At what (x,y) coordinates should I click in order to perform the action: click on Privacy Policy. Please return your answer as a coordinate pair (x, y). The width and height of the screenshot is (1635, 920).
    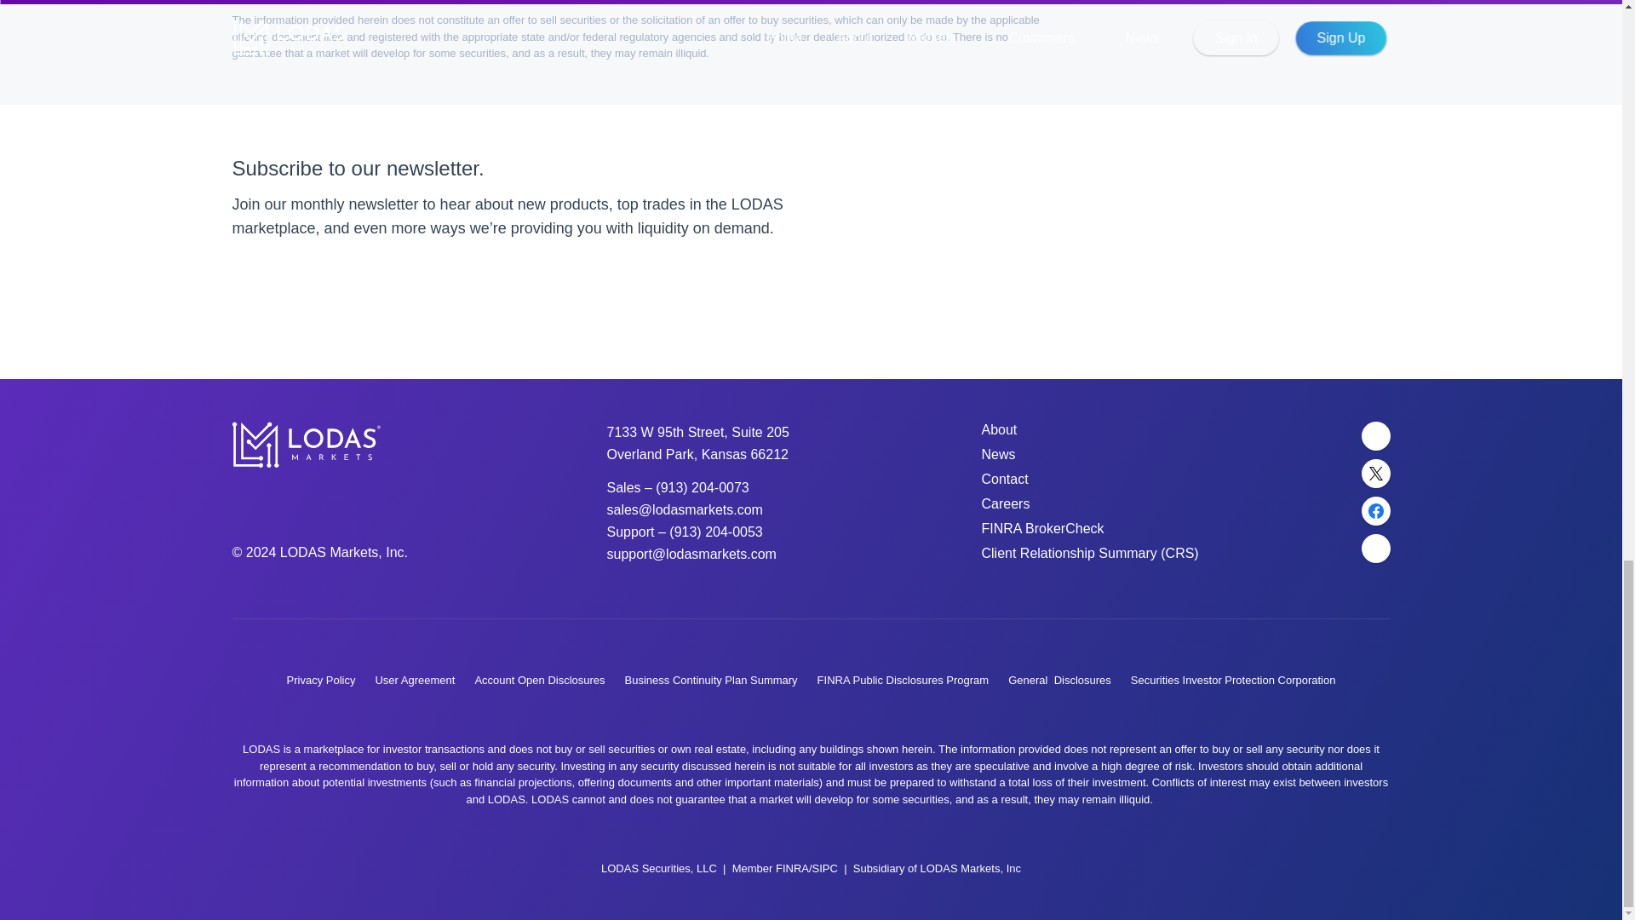
    Looking at the image, I should click on (322, 680).